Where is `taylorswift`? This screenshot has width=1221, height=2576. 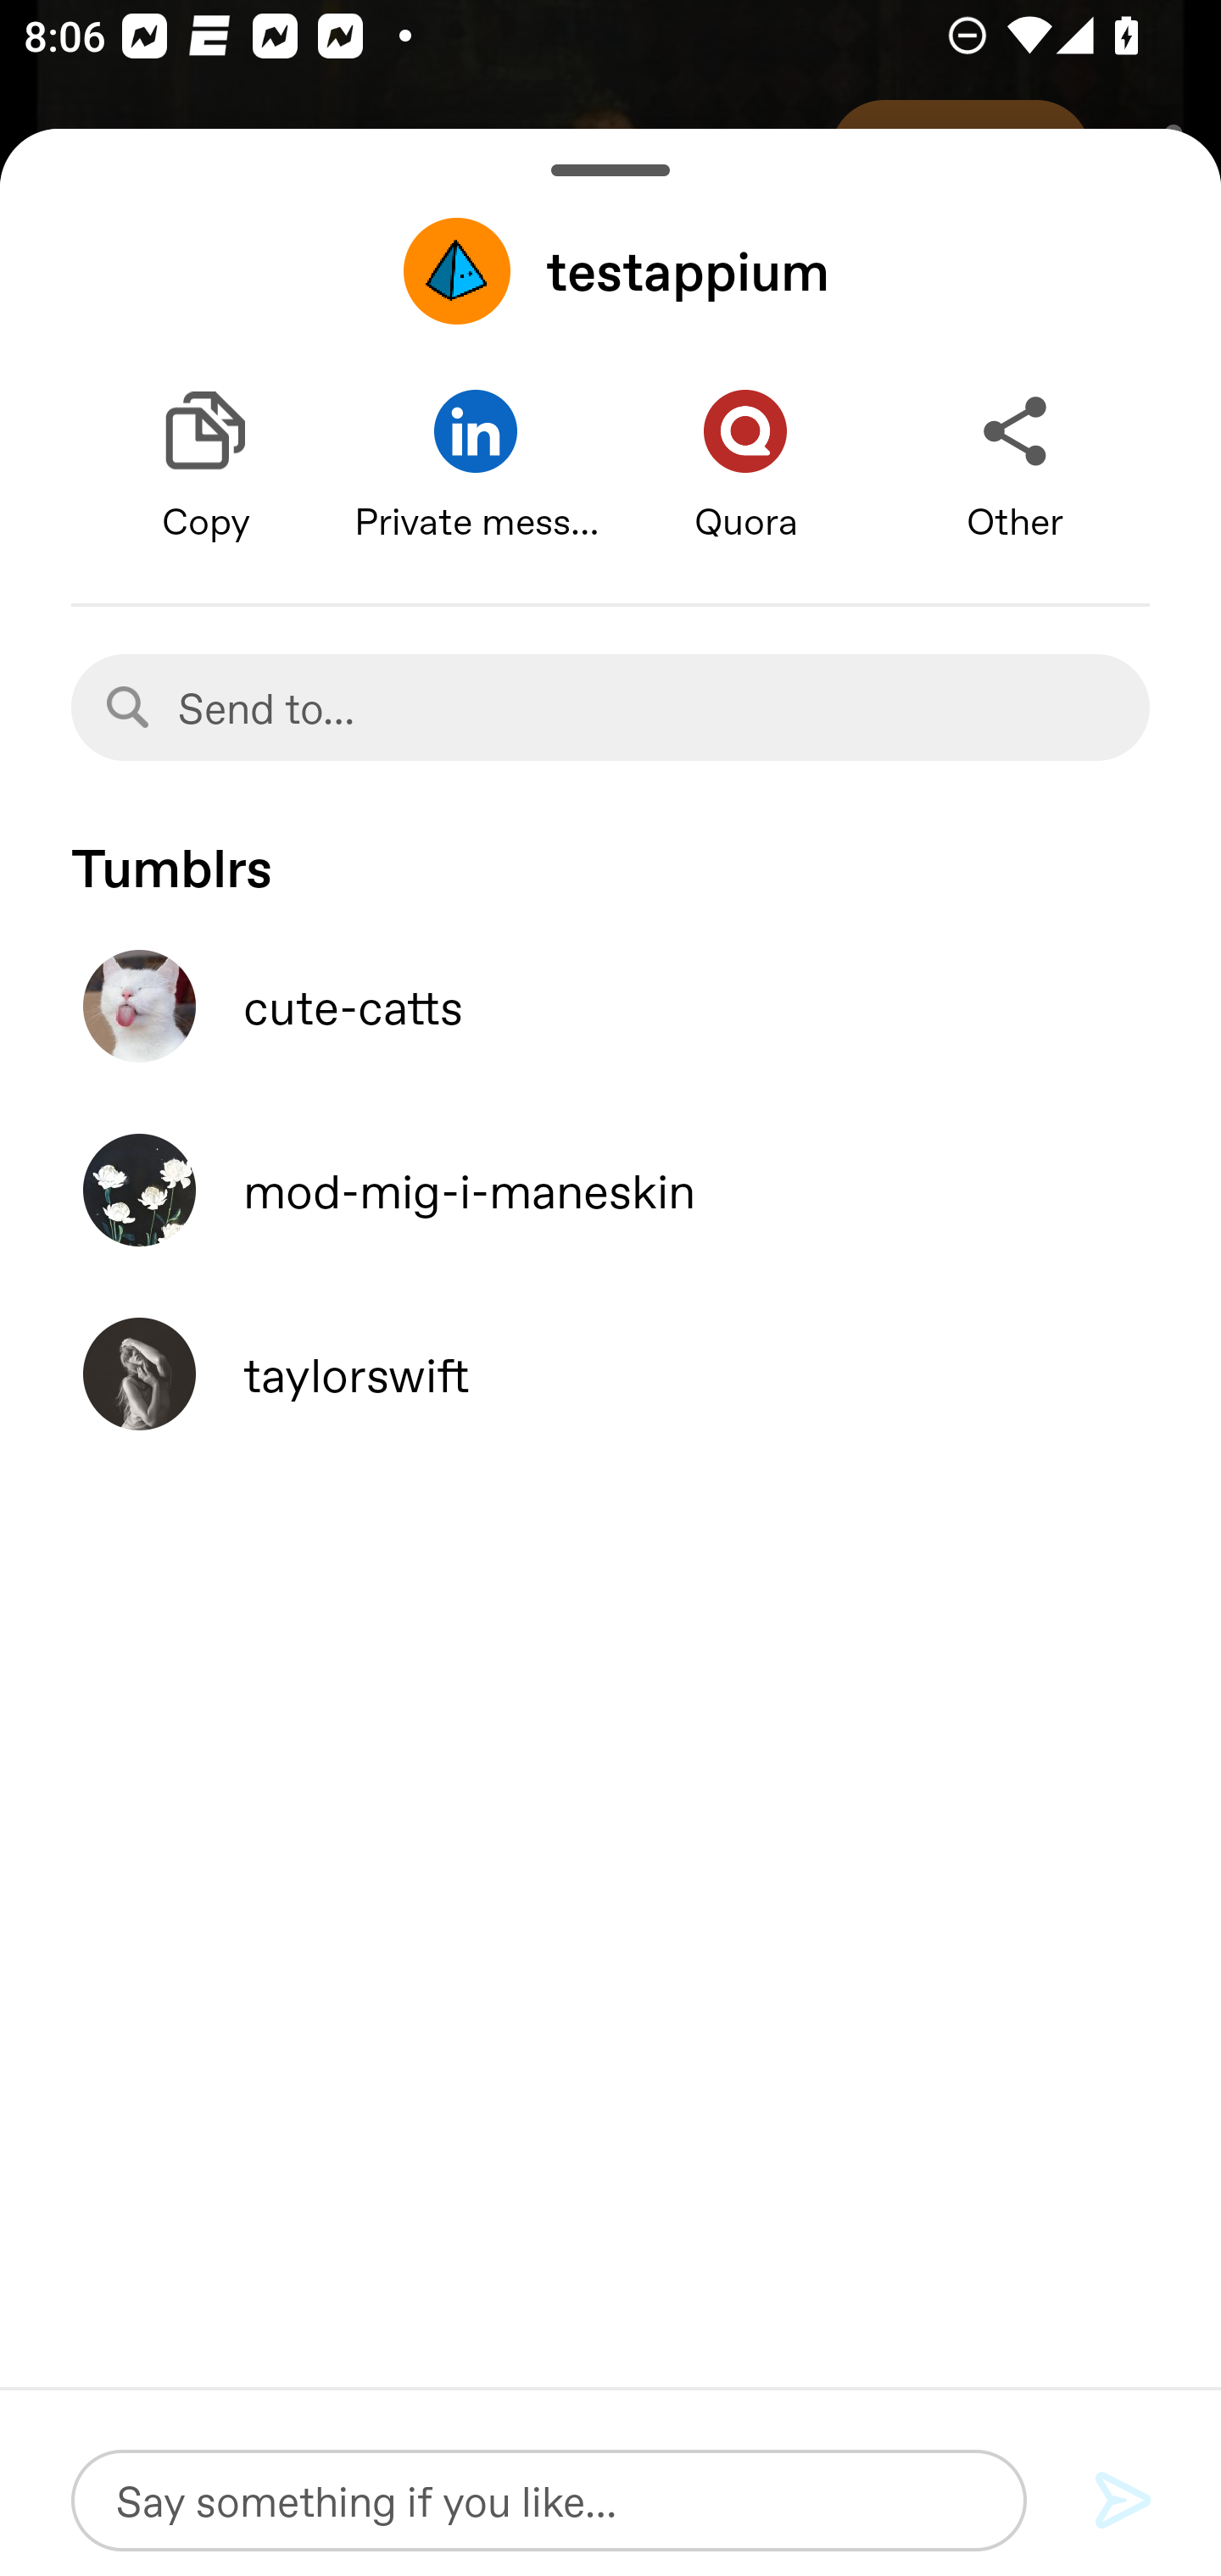
taylorswift is located at coordinates (610, 1374).